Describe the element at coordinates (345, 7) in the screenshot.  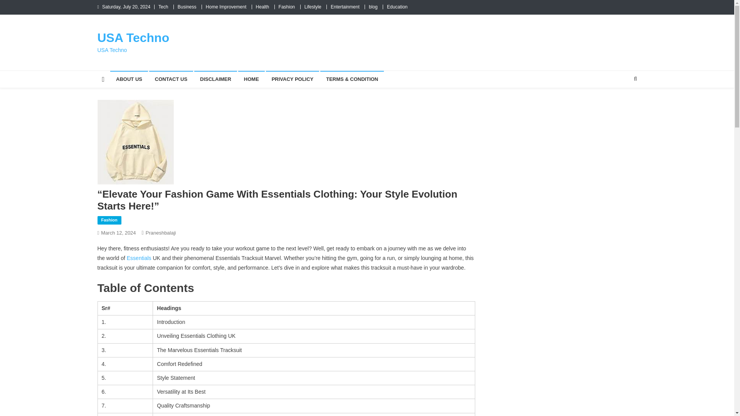
I see `Entertainment` at that location.